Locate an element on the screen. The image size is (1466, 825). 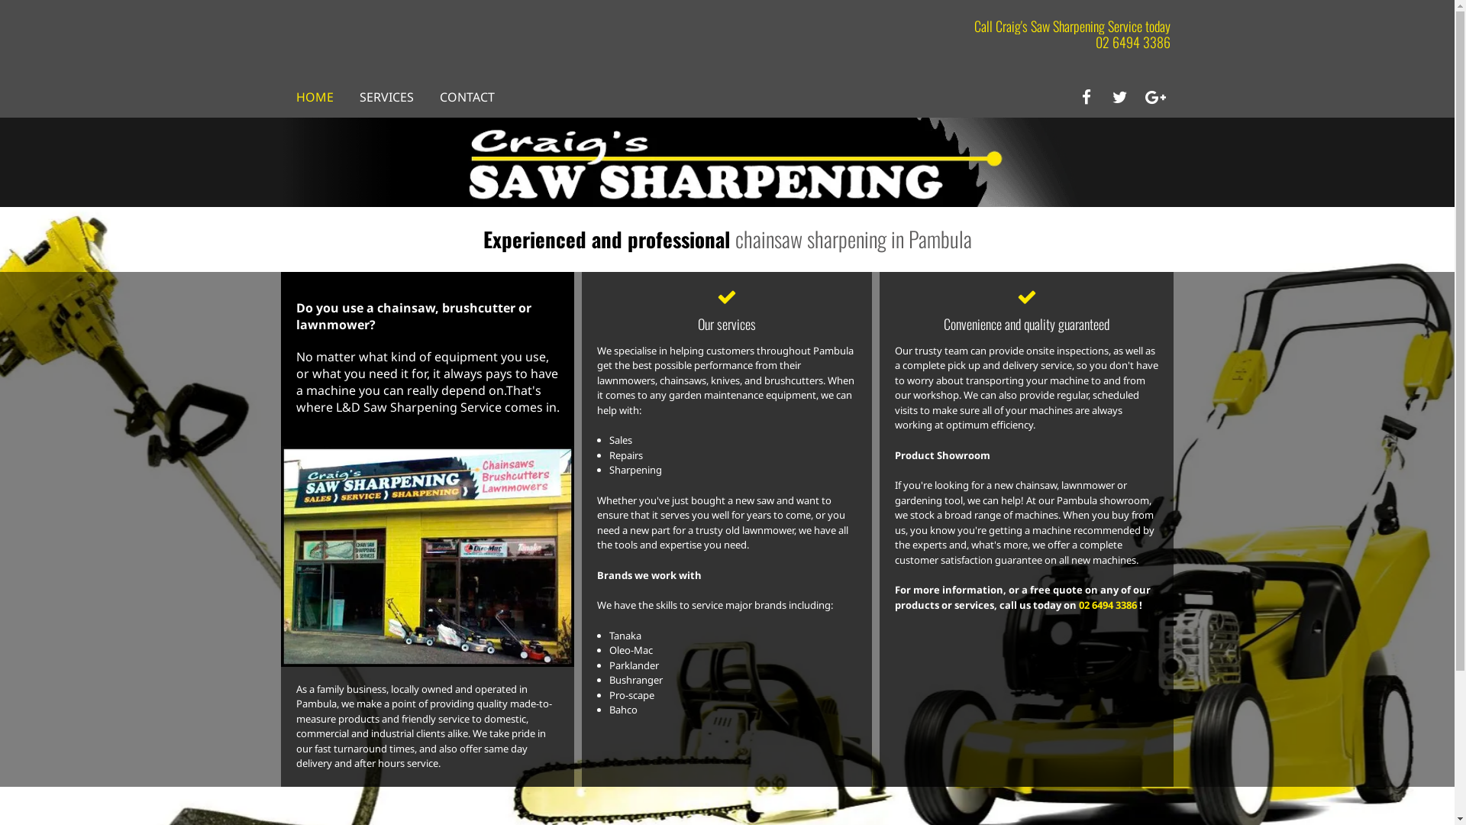
HOME is located at coordinates (315, 97).